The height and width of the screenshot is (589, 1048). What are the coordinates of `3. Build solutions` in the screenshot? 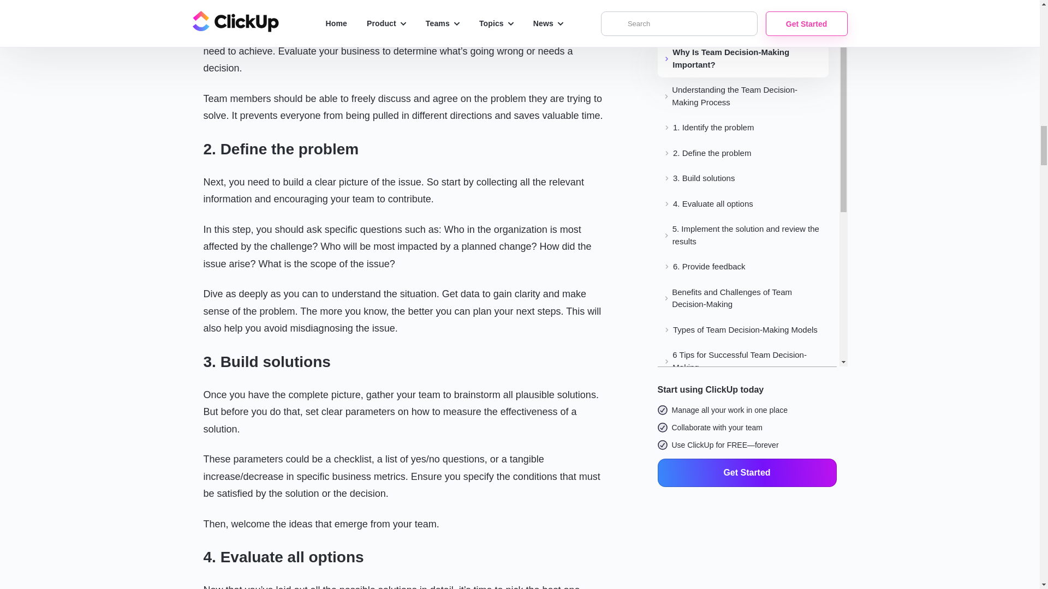 It's located at (406, 361).